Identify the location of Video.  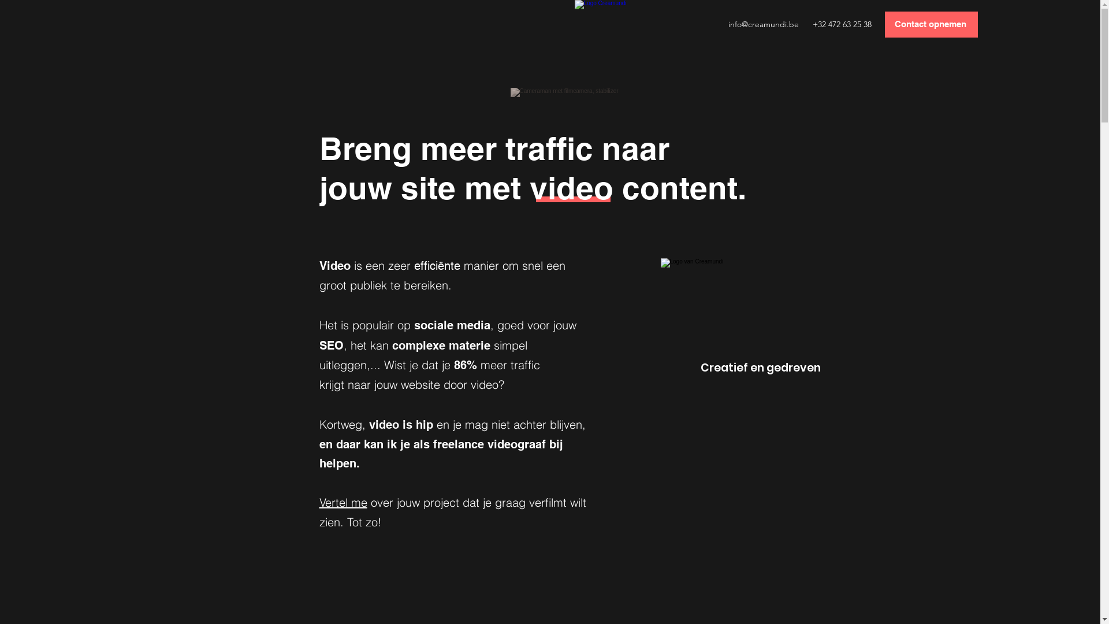
(334, 266).